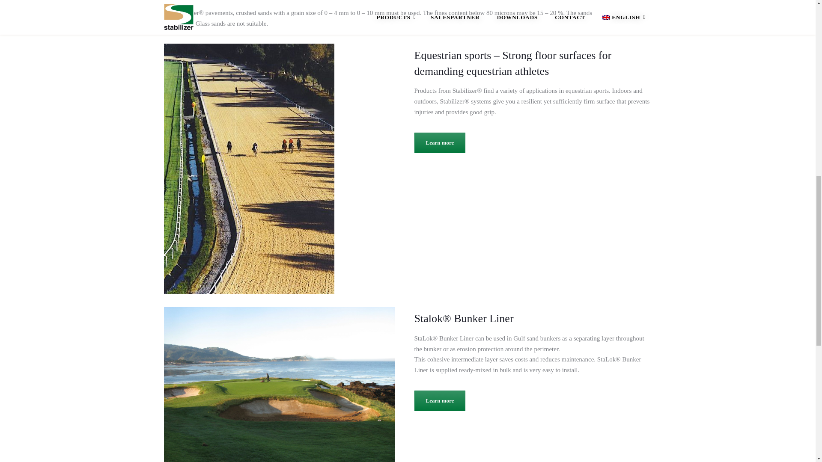 The height and width of the screenshot is (462, 822). Describe the element at coordinates (279, 384) in the screenshot. I see `Bunker-stabalizer-043-e1585916261292` at that location.